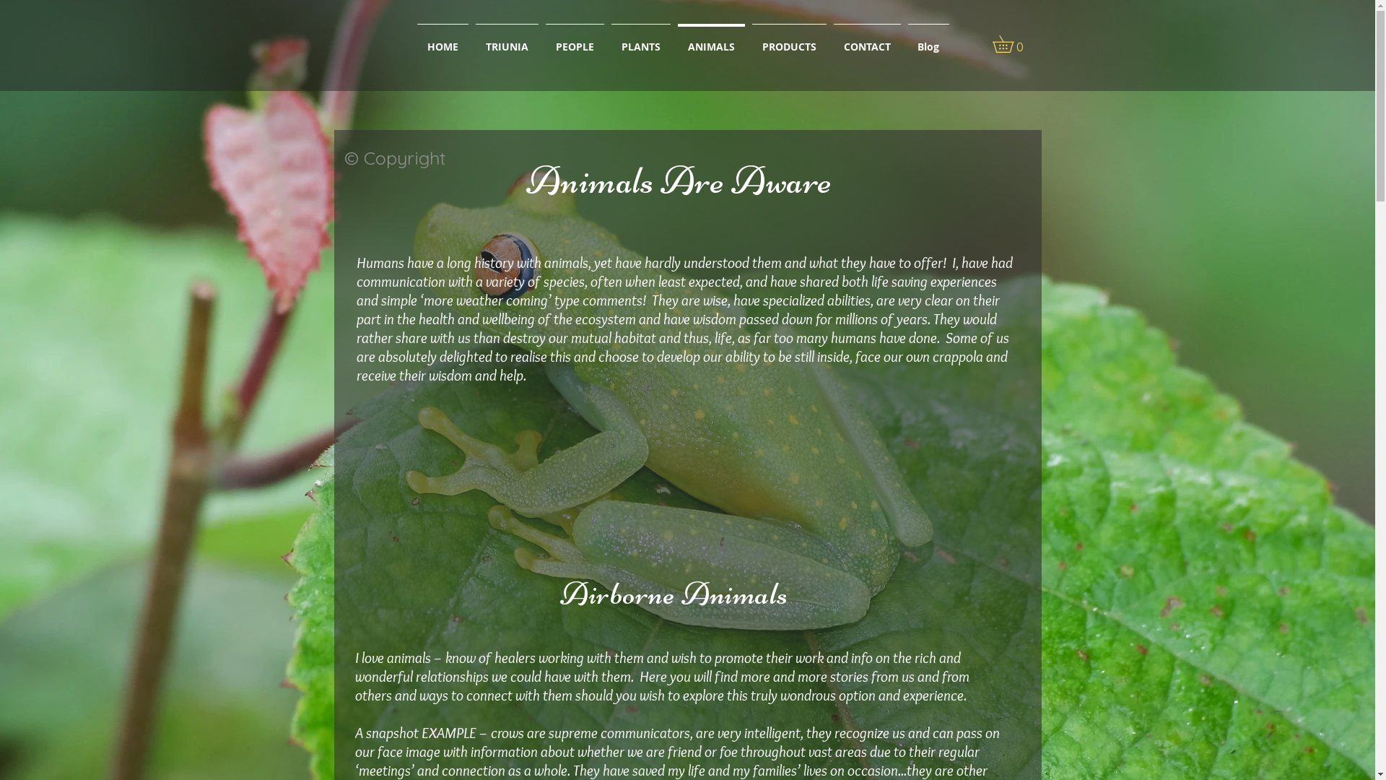  Describe the element at coordinates (507, 40) in the screenshot. I see `TRIUNIA` at that location.